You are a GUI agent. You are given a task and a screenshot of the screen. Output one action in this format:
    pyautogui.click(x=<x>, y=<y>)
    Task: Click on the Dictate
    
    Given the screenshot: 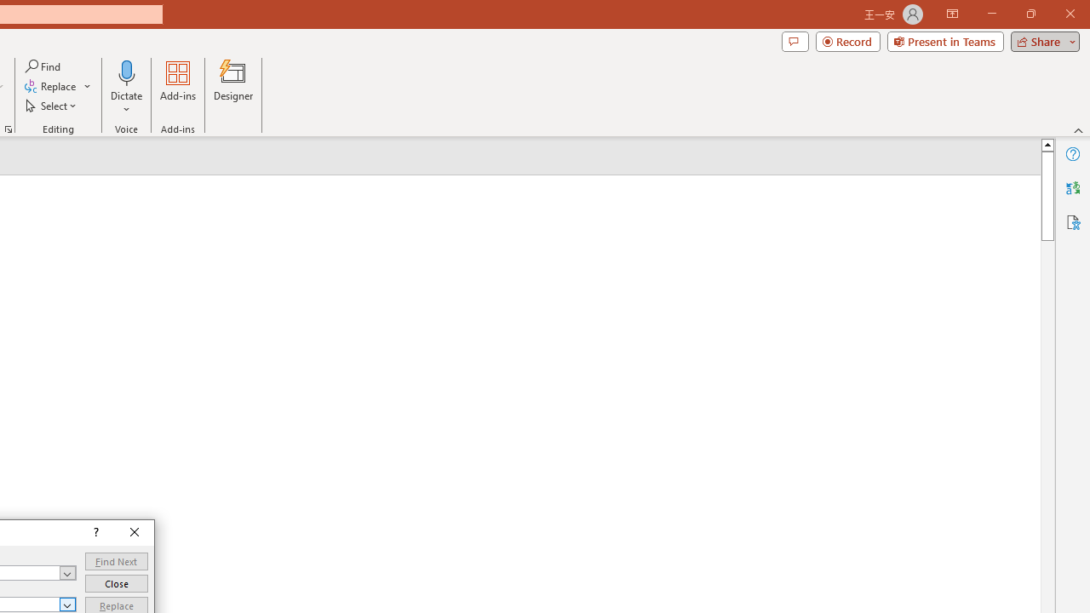 What is the action you would take?
    pyautogui.click(x=127, y=87)
    